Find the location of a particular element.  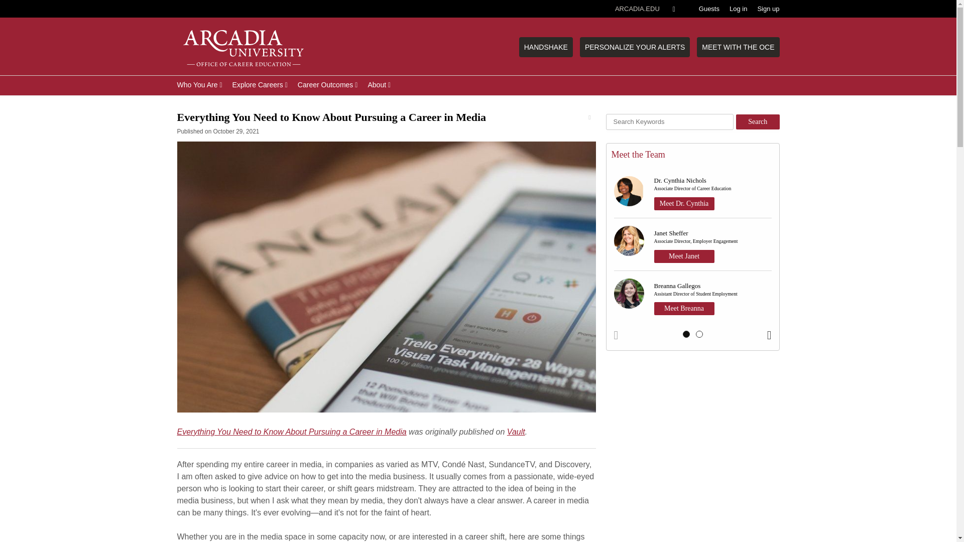

Explore Careers is located at coordinates (260, 84).